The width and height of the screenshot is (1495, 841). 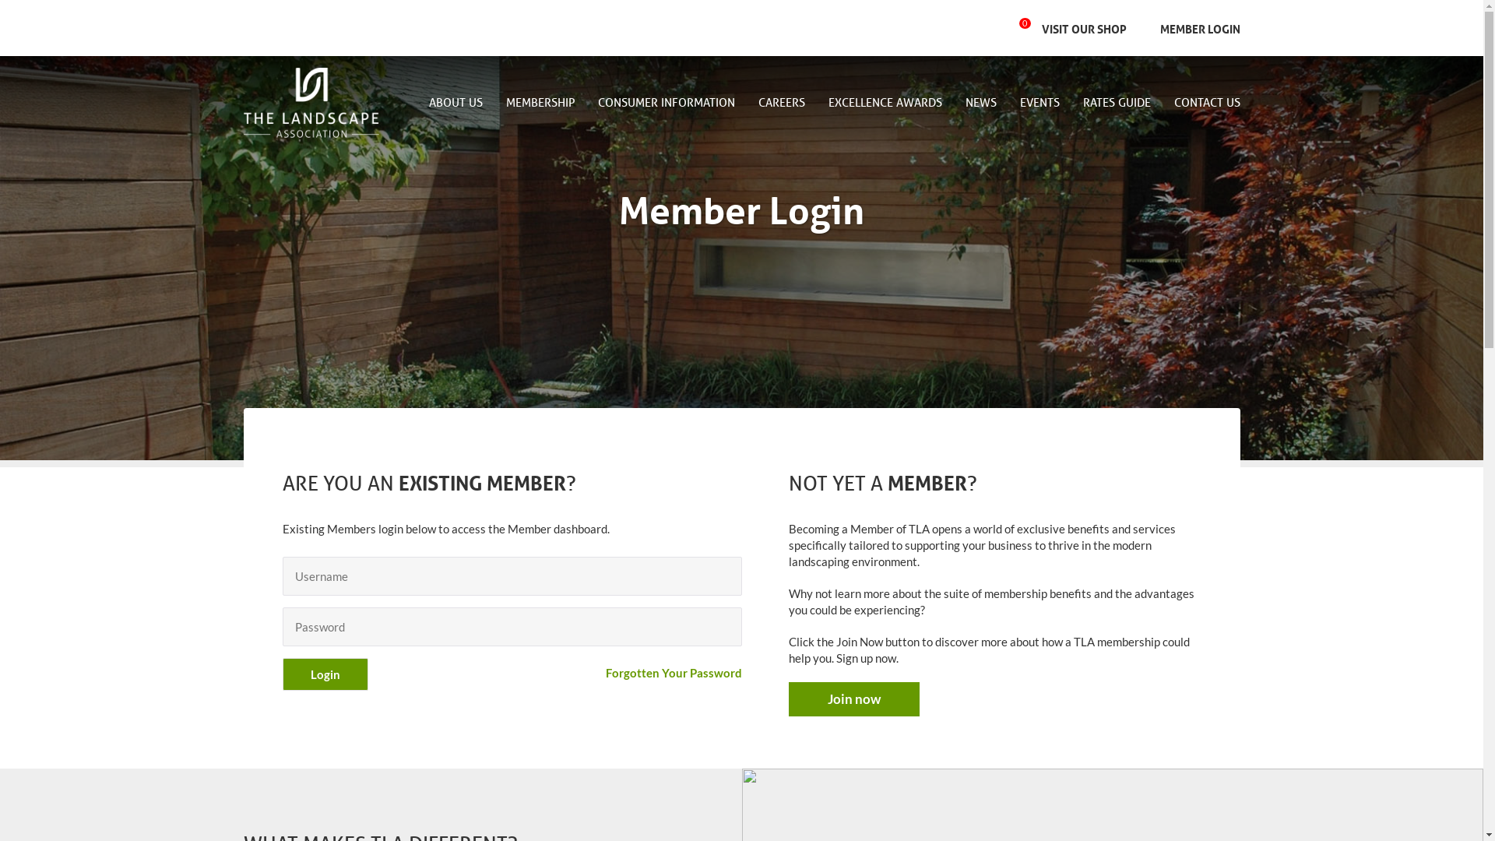 I want to click on MEMBERSHIP, so click(x=540, y=104).